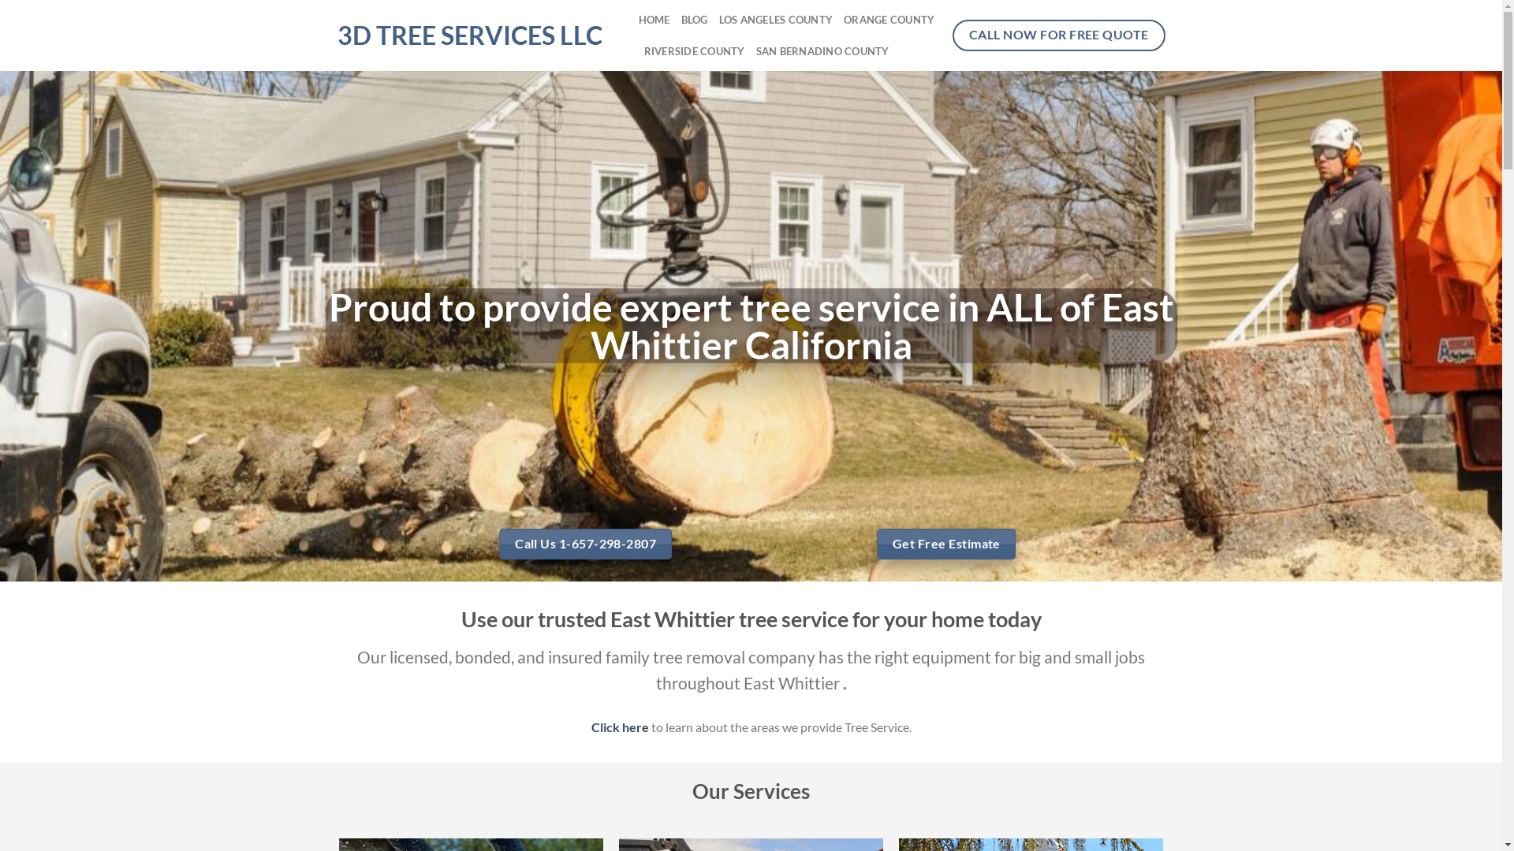 The height and width of the screenshot is (851, 1514). I want to click on Call Us 1-657-298-2807, so click(585, 544).